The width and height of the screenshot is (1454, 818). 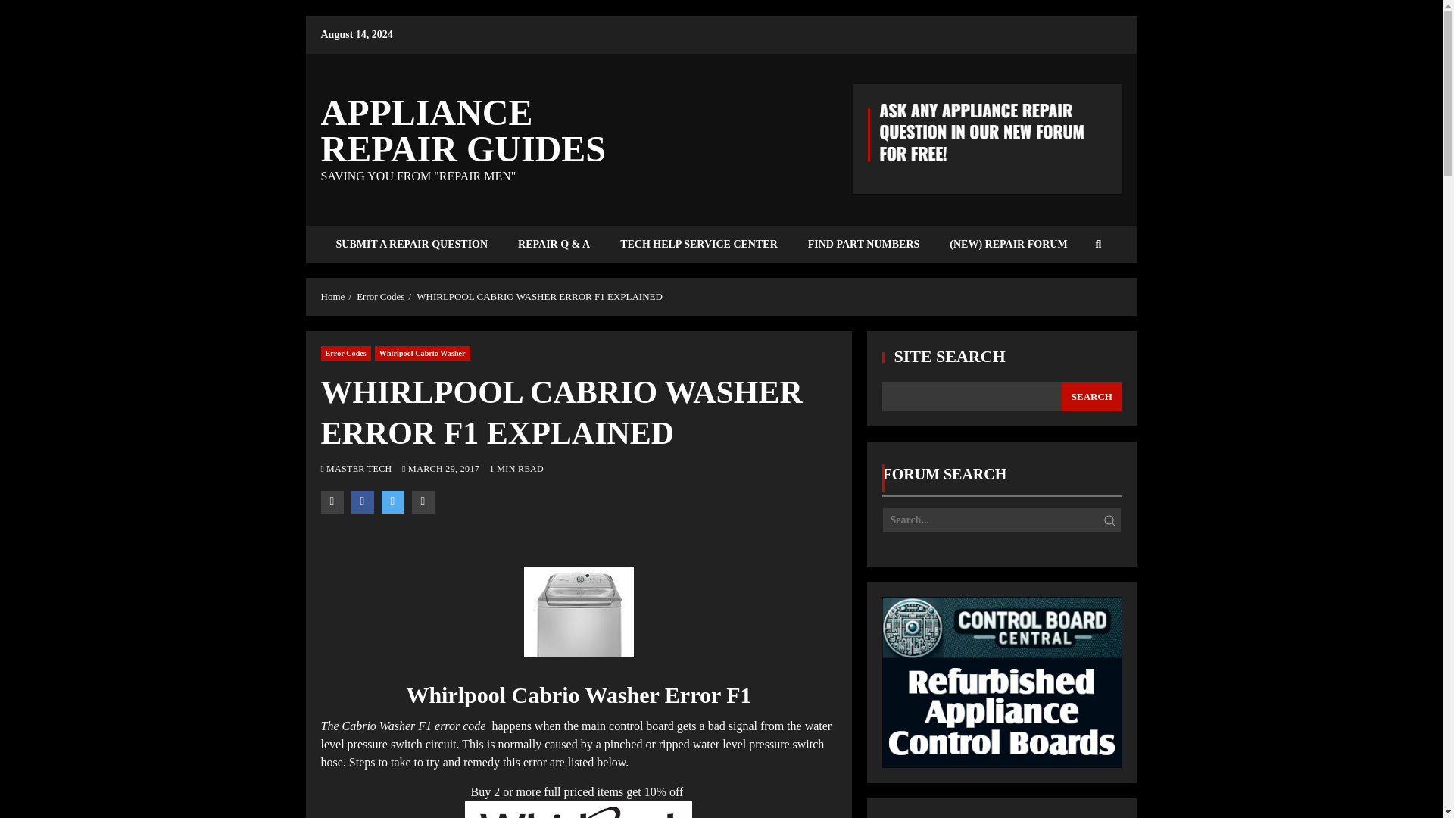 I want to click on TECH HELP SERVICE CENTER, so click(x=698, y=244).